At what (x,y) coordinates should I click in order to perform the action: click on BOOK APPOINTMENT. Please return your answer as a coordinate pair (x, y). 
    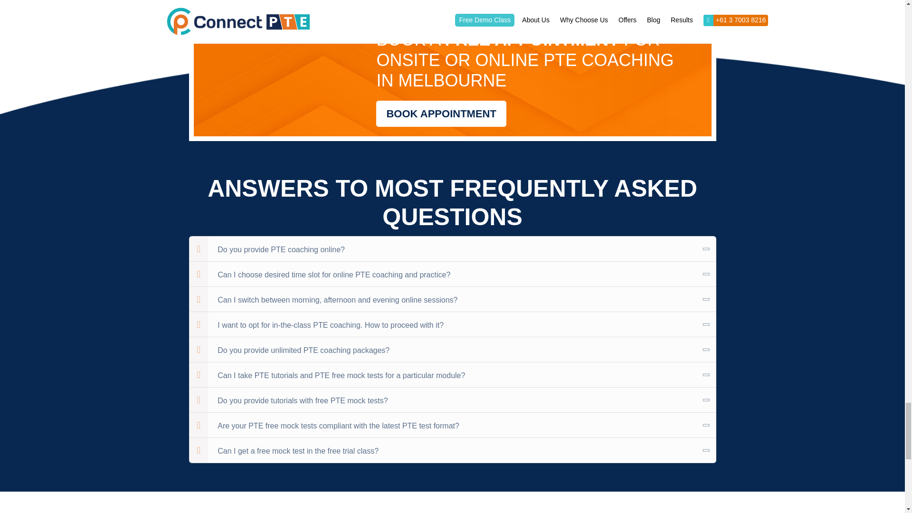
    Looking at the image, I should click on (441, 113).